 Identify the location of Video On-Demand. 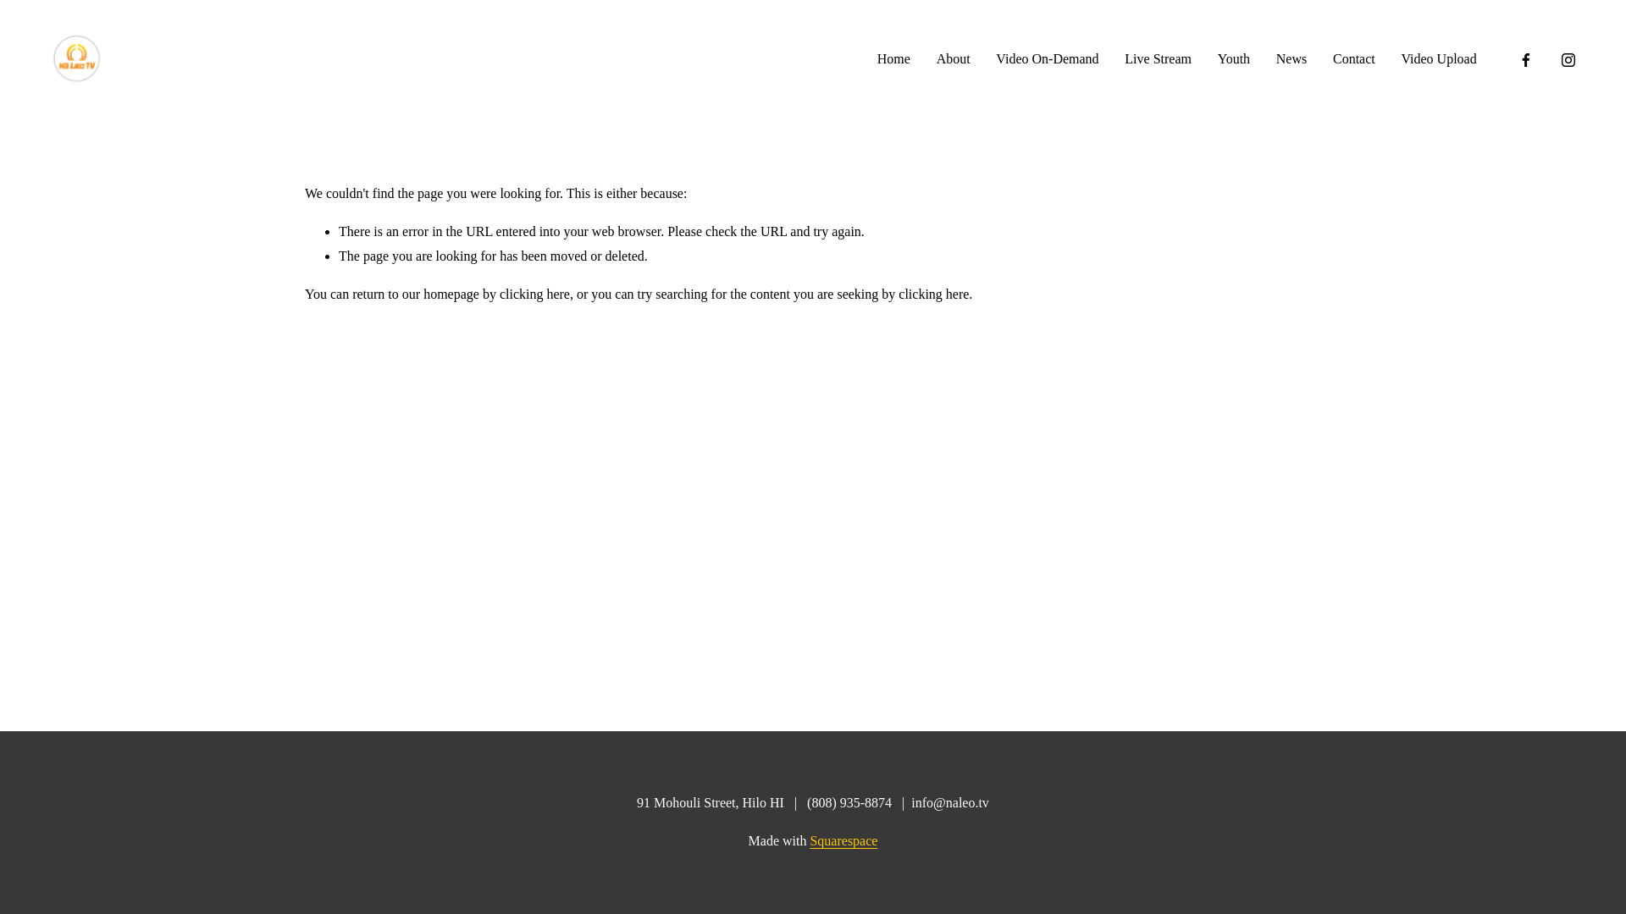
(1047, 60).